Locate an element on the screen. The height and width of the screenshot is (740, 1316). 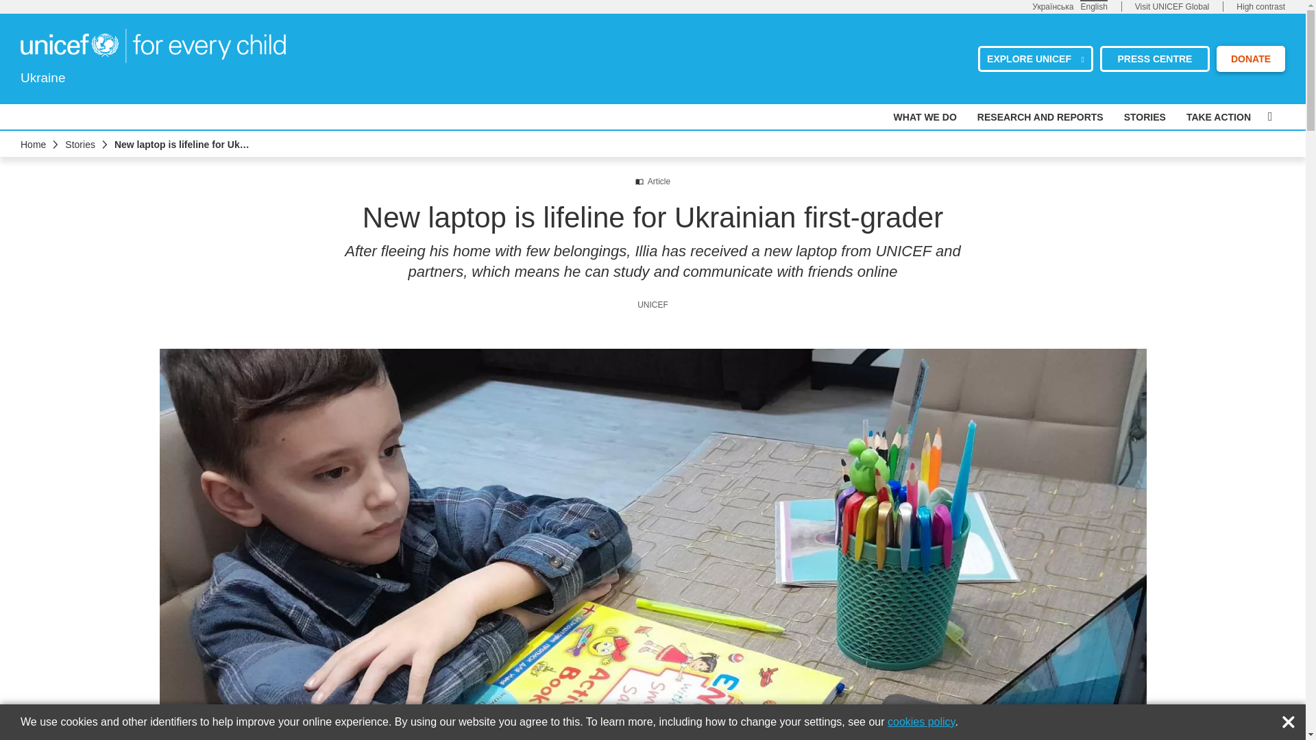
TAKE ACTION is located at coordinates (1219, 117).